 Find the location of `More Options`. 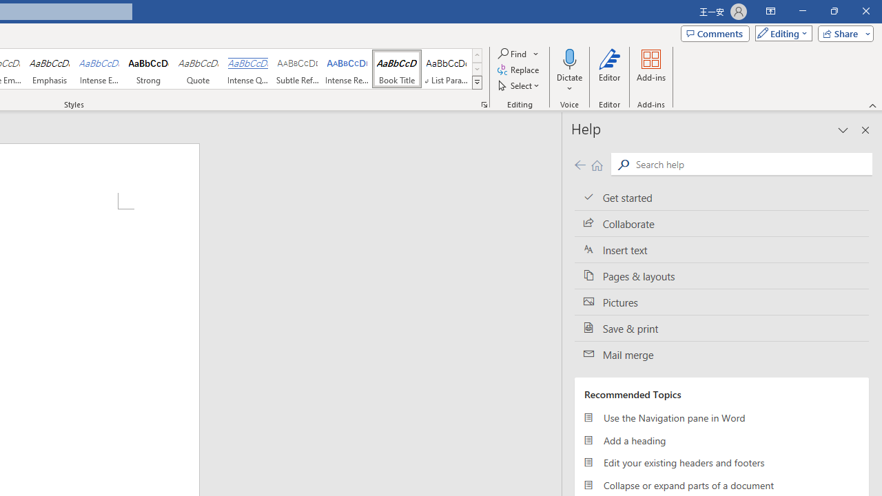

More Options is located at coordinates (569, 83).